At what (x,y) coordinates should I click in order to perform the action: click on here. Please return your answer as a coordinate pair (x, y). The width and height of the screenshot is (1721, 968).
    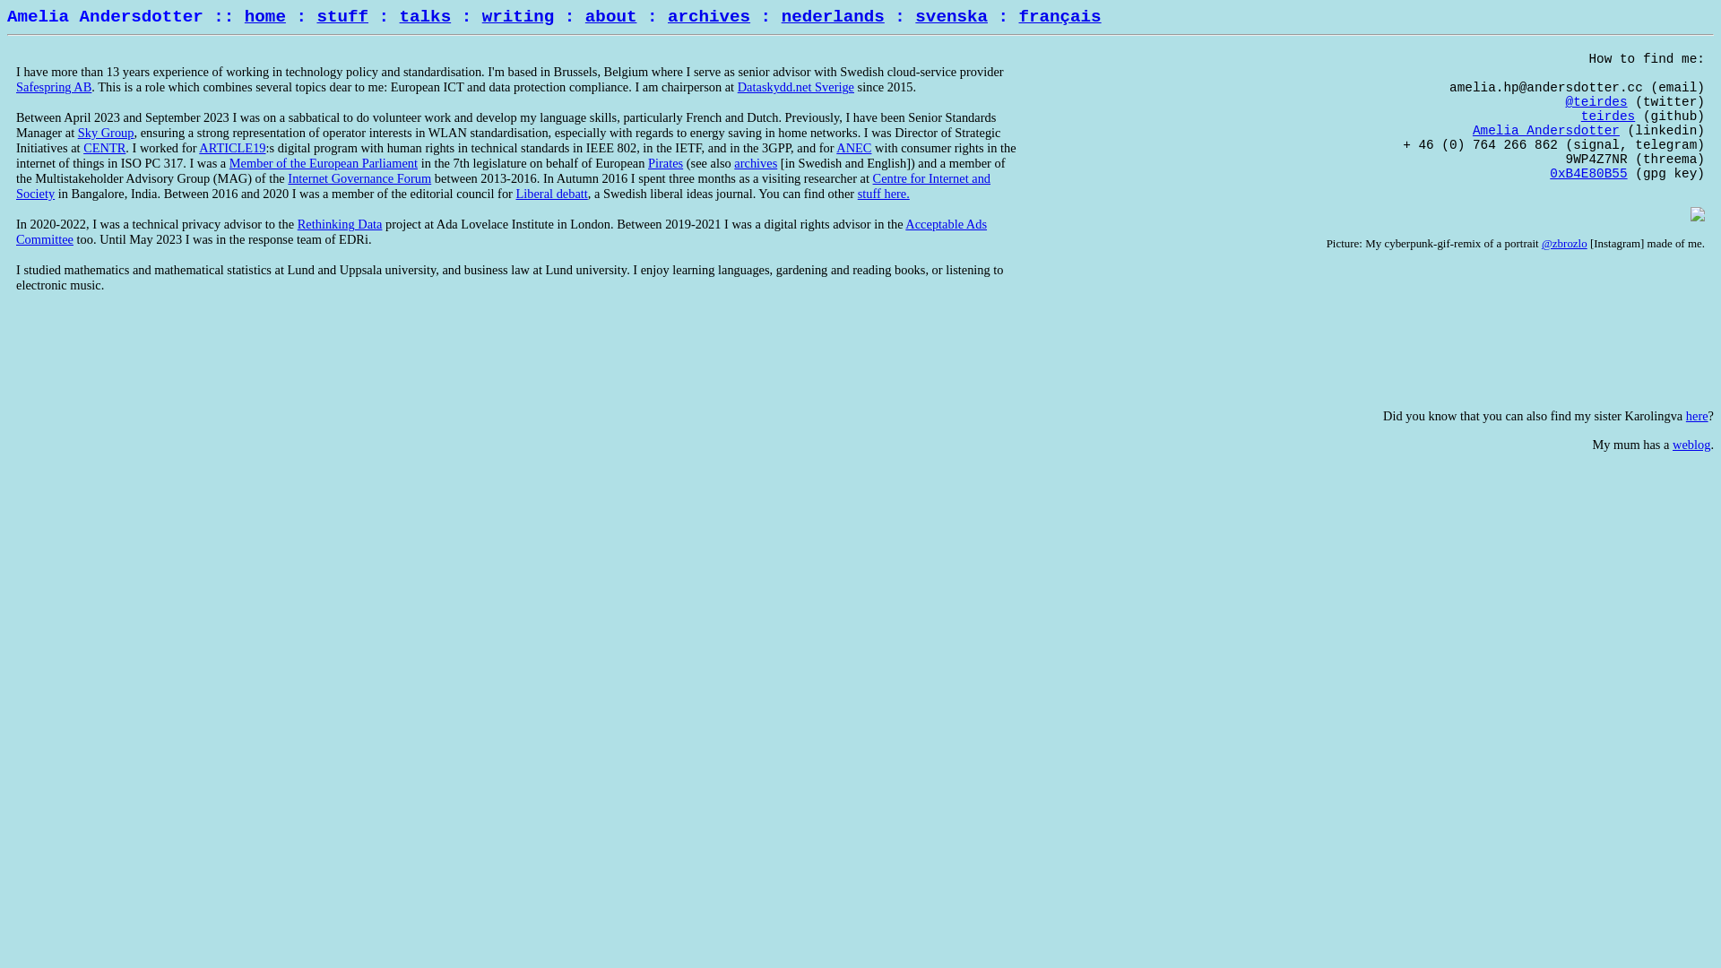
    Looking at the image, I should click on (1698, 416).